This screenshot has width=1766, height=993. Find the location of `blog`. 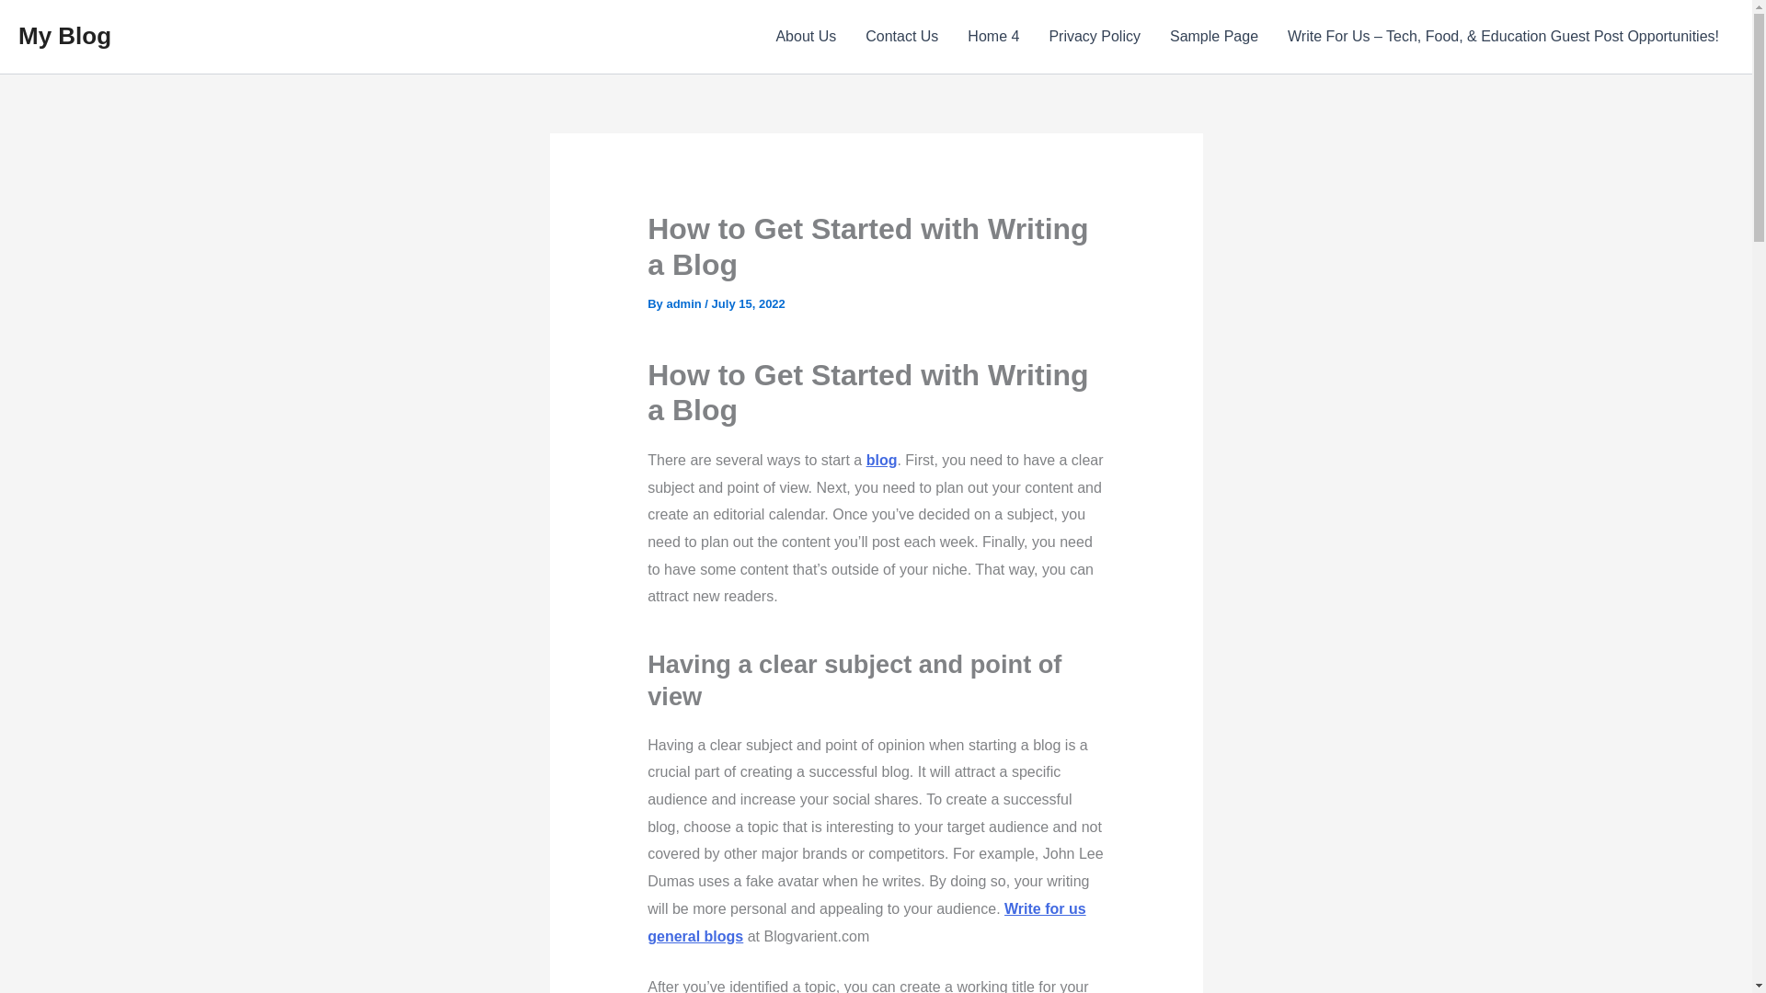

blog is located at coordinates (881, 460).